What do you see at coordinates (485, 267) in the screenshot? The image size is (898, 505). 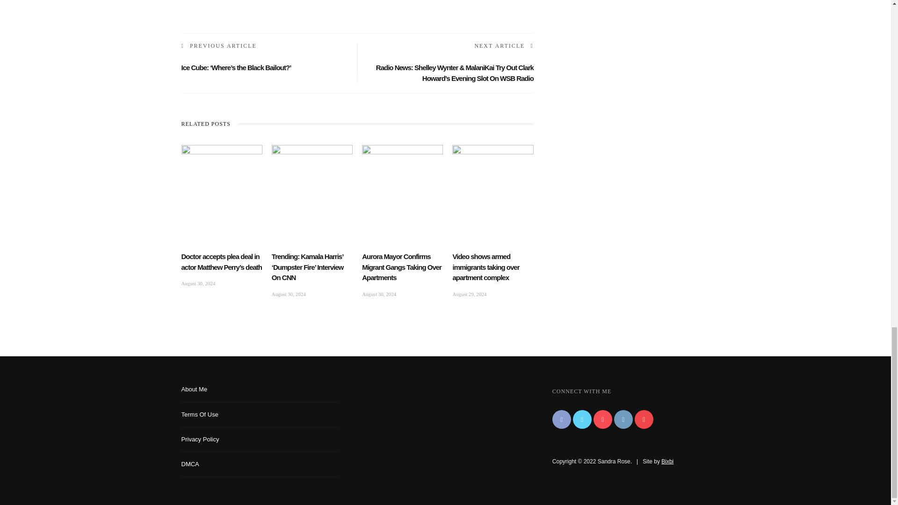 I see `Video shows armed immigrants taking over apartment complex` at bounding box center [485, 267].